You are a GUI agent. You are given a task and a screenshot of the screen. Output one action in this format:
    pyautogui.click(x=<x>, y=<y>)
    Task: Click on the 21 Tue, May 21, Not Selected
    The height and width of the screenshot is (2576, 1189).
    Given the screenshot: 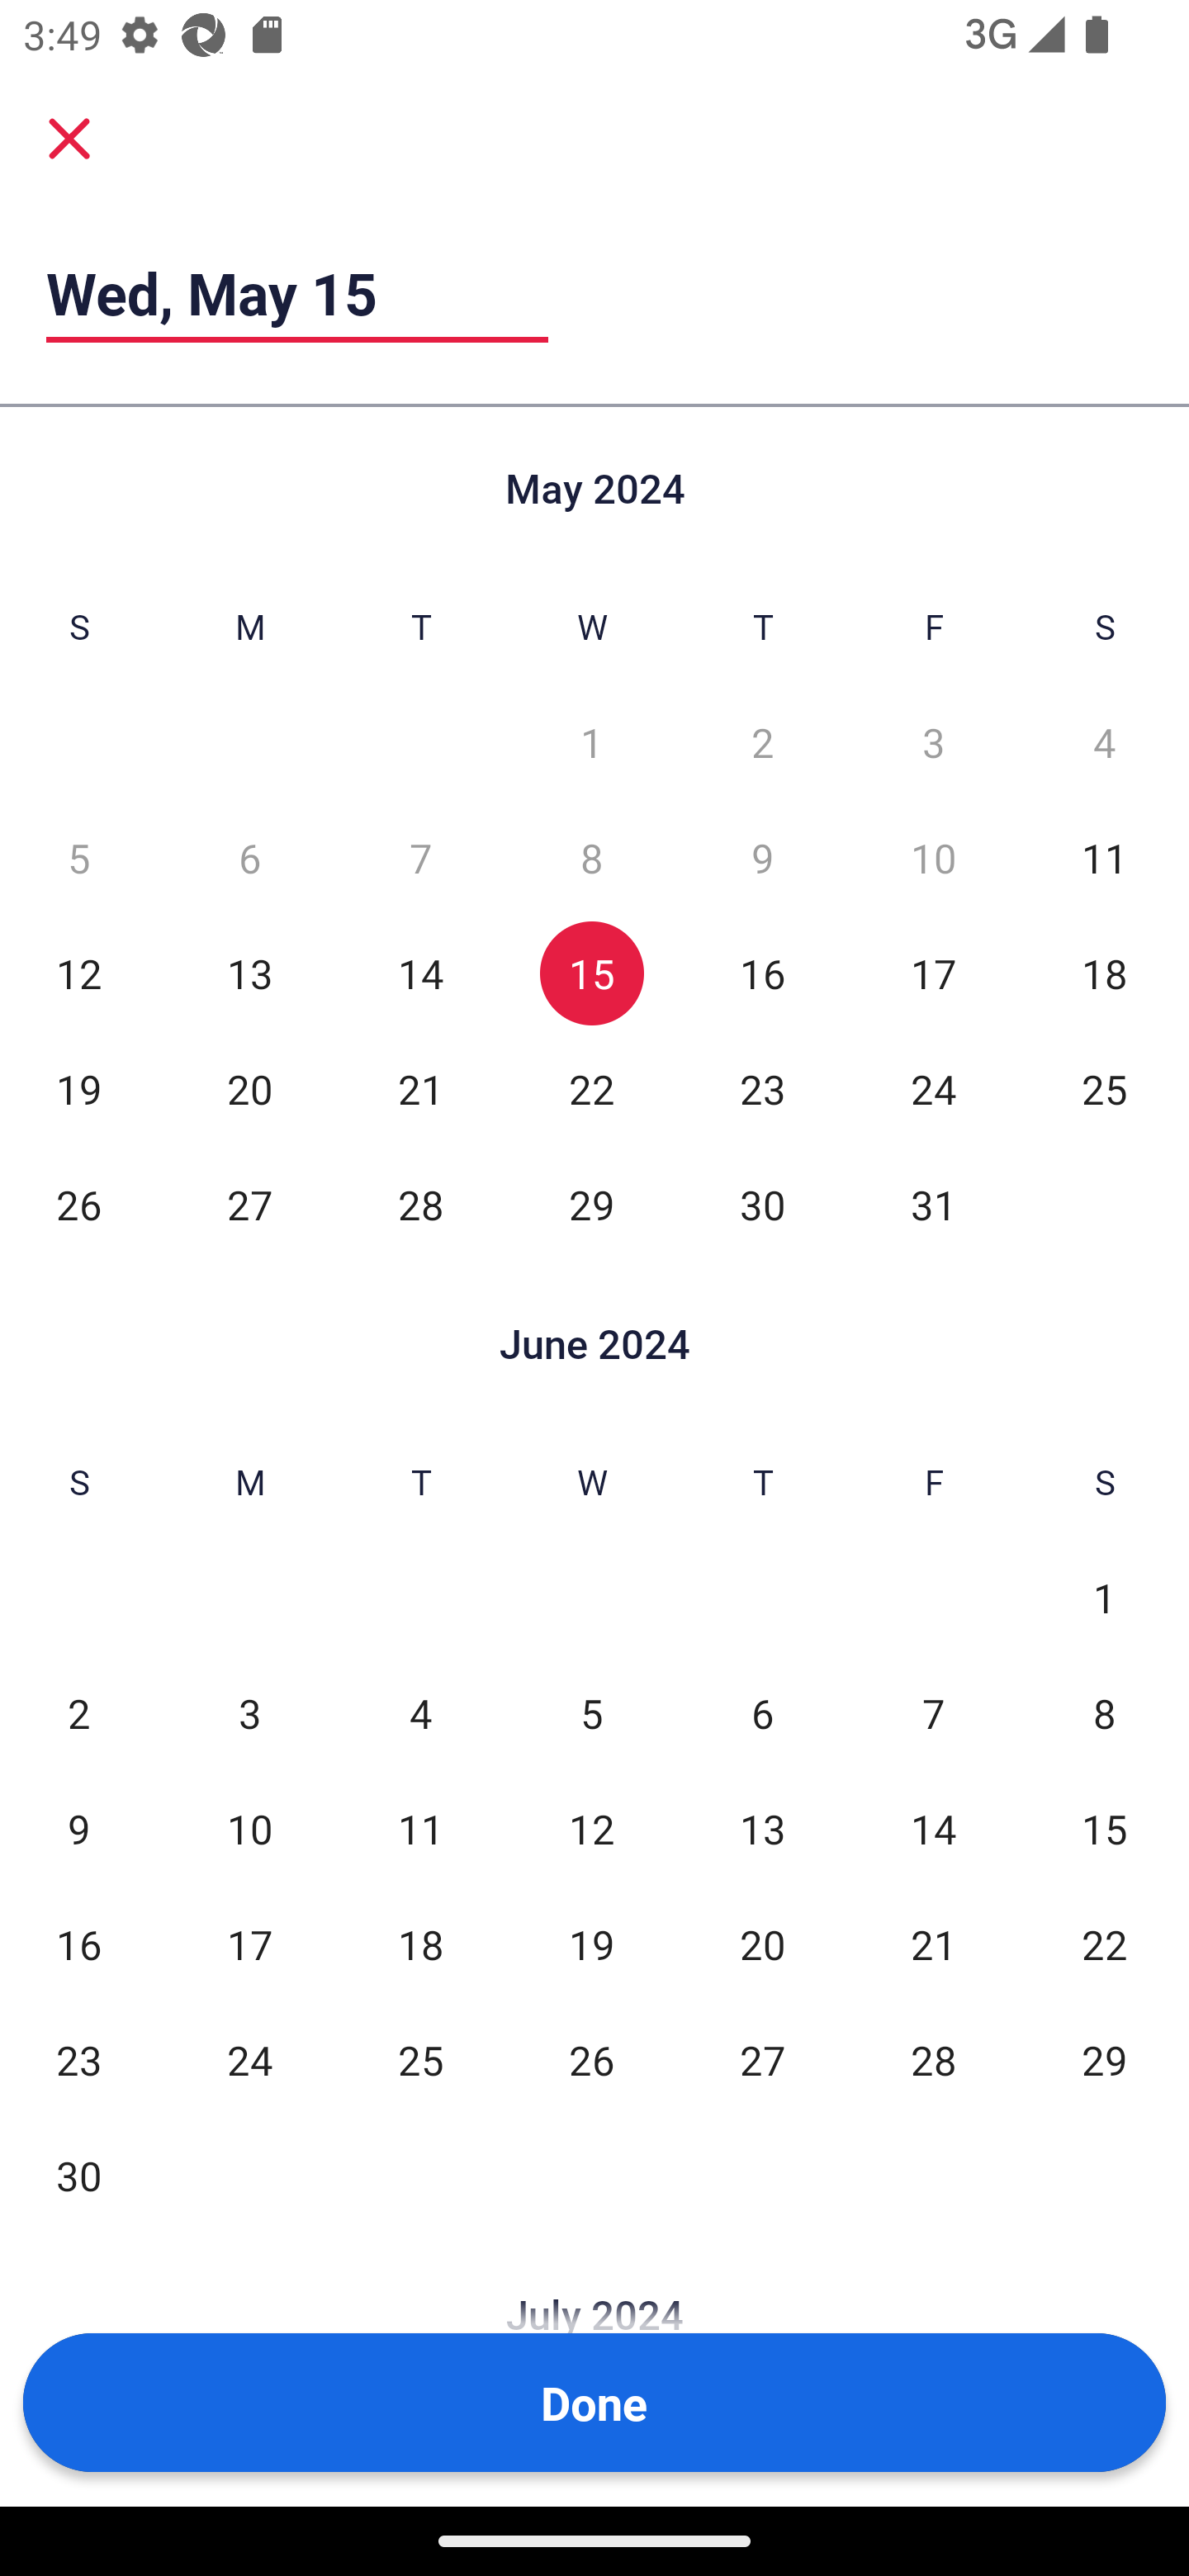 What is the action you would take?
    pyautogui.click(x=421, y=1088)
    